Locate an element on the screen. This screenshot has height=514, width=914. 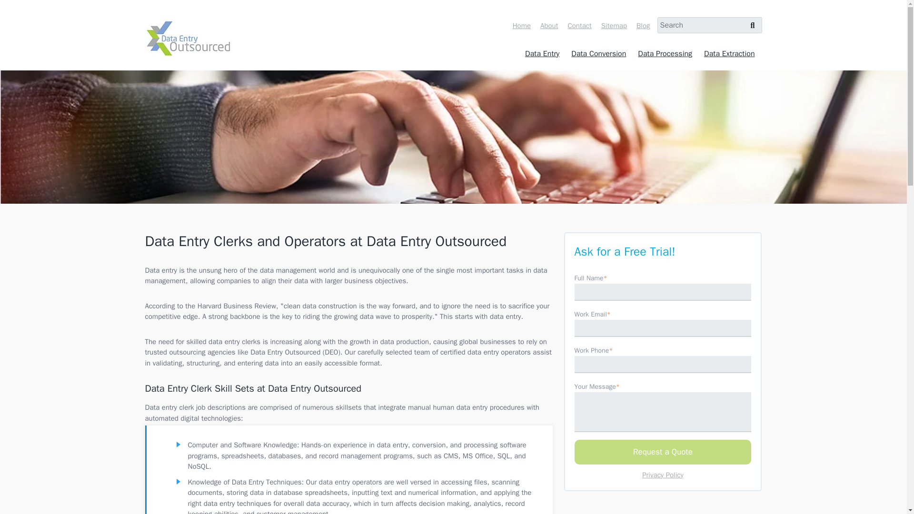
Blog is located at coordinates (646, 26).